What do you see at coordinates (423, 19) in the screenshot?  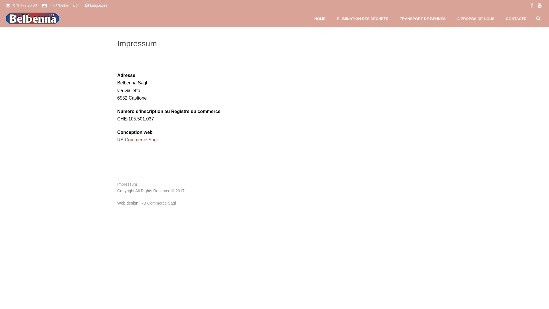 I see `TRANSPORT DE BENNES` at bounding box center [423, 19].